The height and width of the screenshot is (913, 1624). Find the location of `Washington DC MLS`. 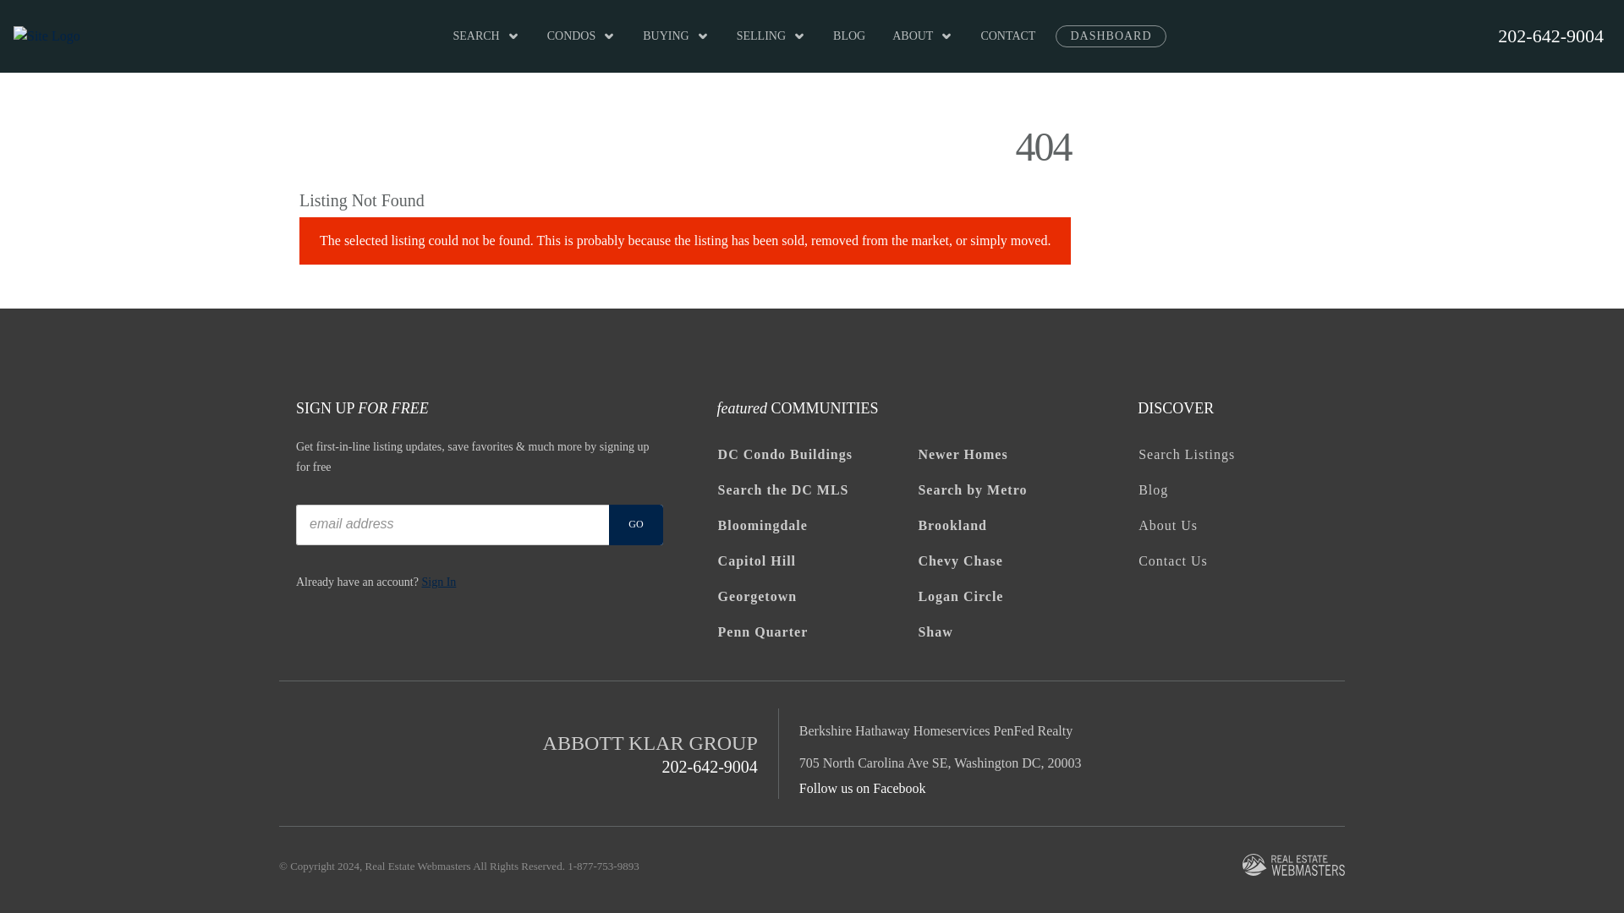

Washington DC MLS is located at coordinates (810, 631).